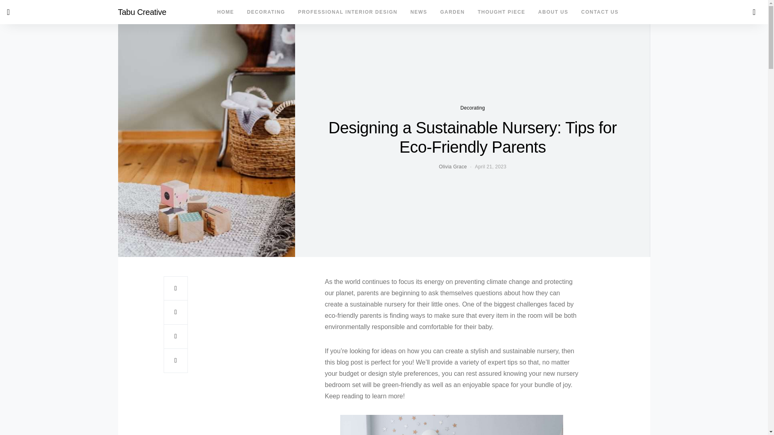  I want to click on HOME, so click(226, 12).